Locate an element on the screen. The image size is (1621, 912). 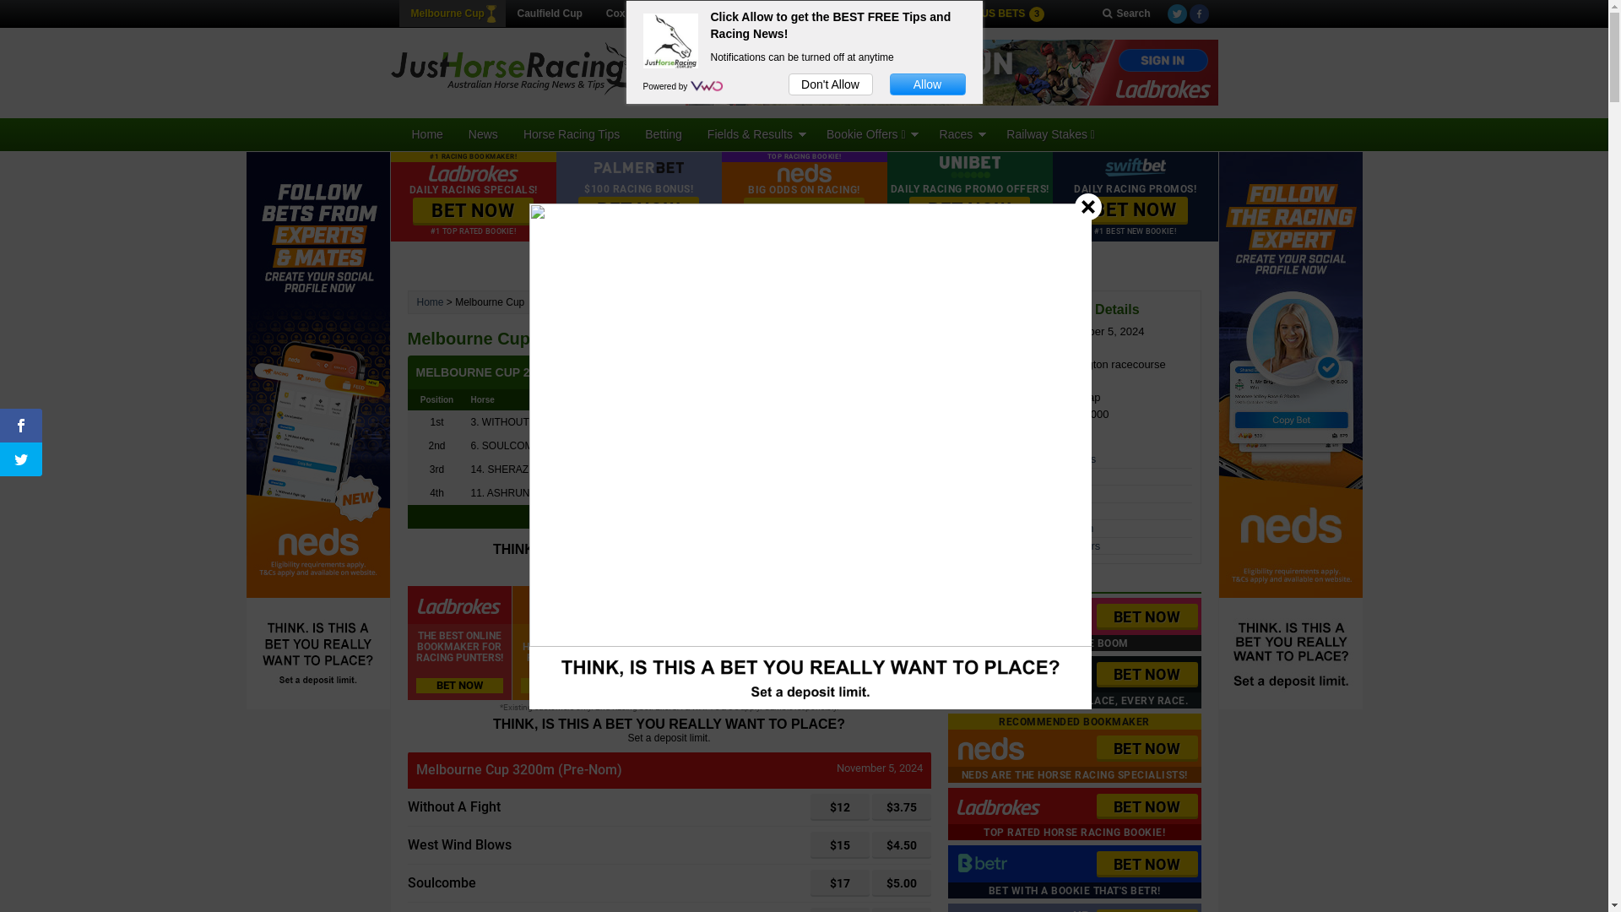
BET NOW is located at coordinates (1147, 748).